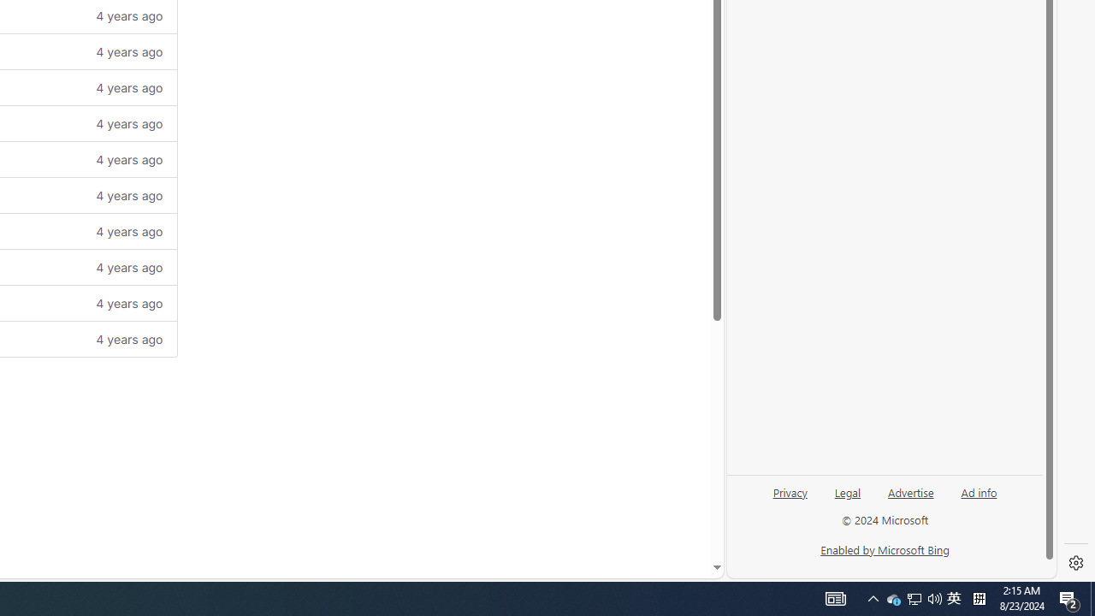 The image size is (1095, 616). I want to click on Privacy, so click(790, 499).